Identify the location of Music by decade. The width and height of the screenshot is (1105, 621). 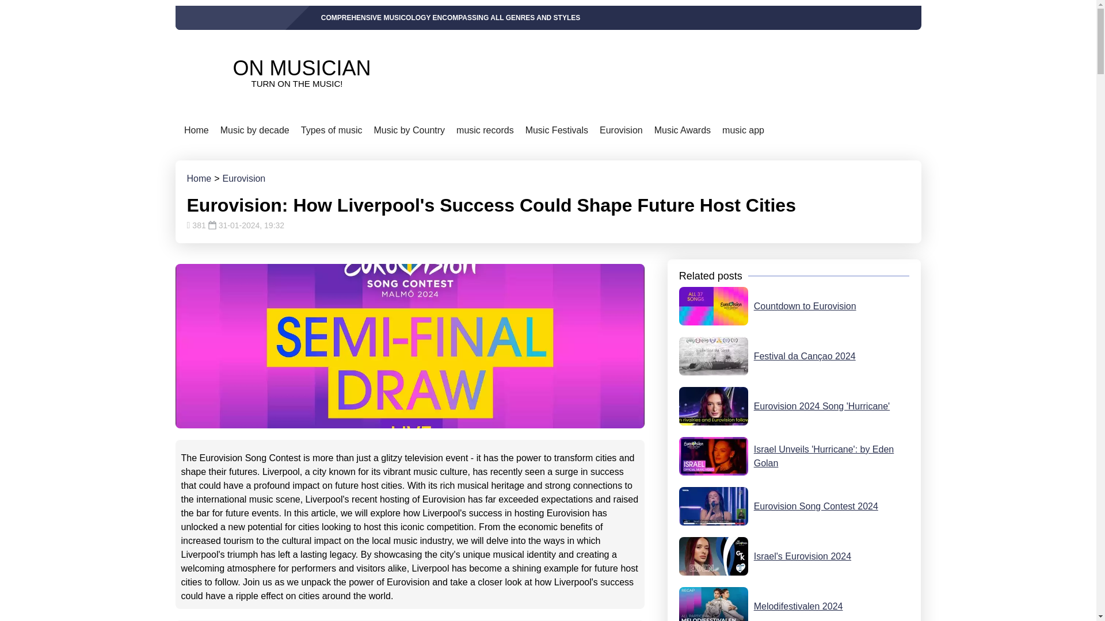
(254, 131).